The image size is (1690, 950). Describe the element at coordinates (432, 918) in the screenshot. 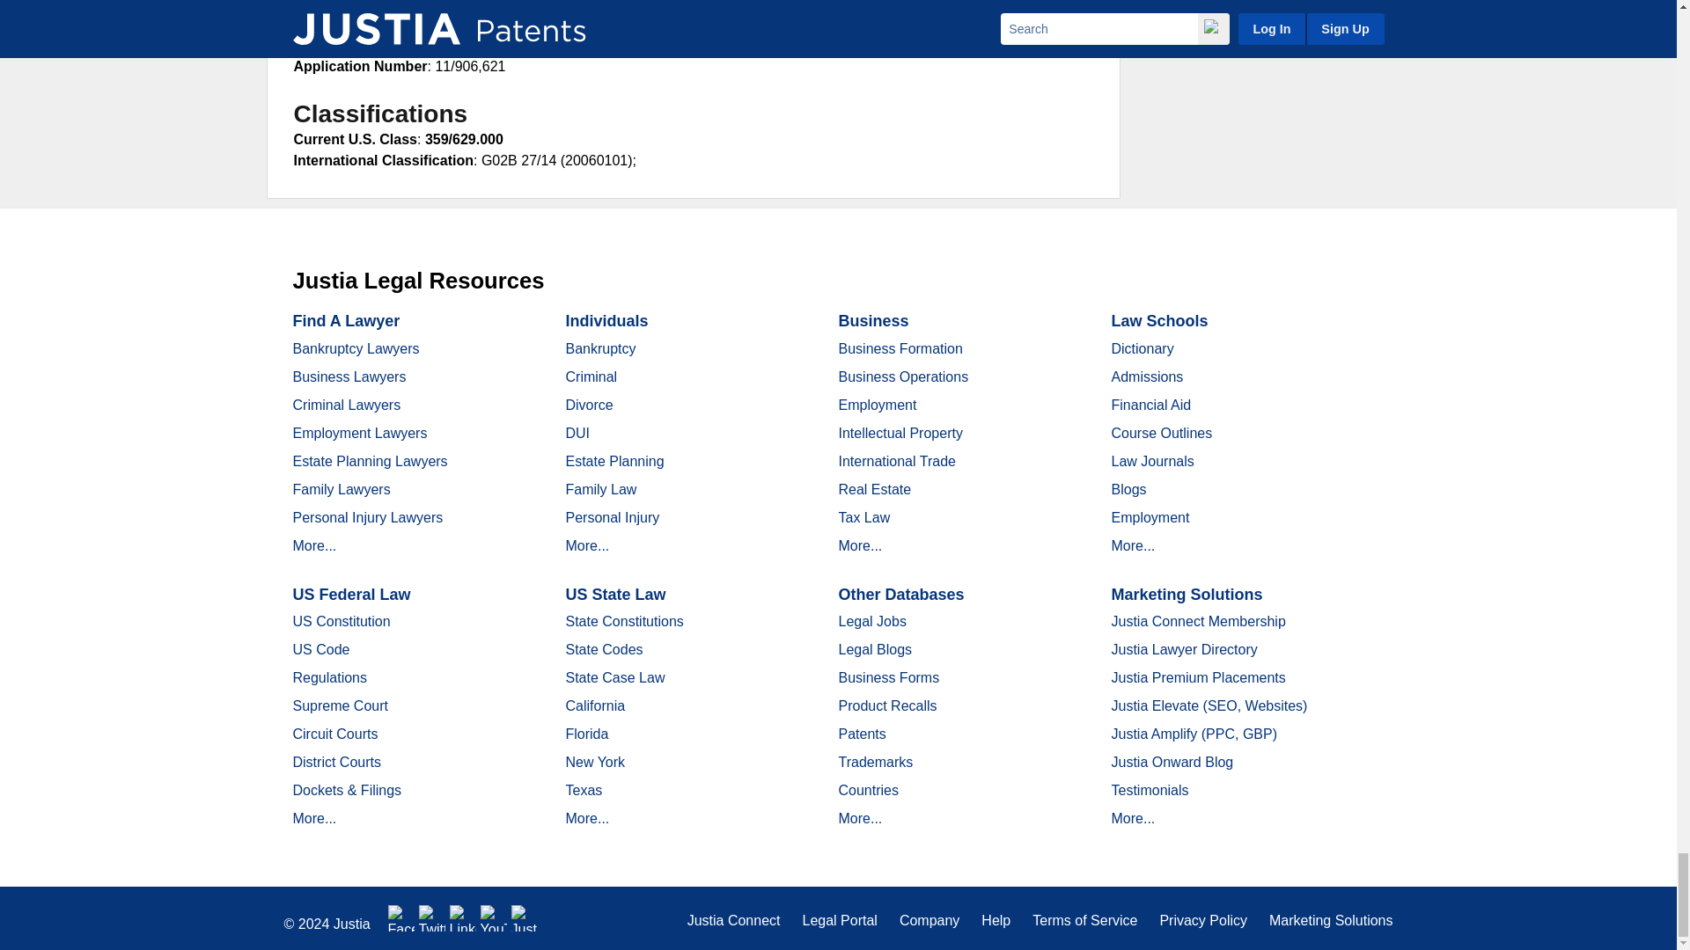

I see `Twitter` at that location.